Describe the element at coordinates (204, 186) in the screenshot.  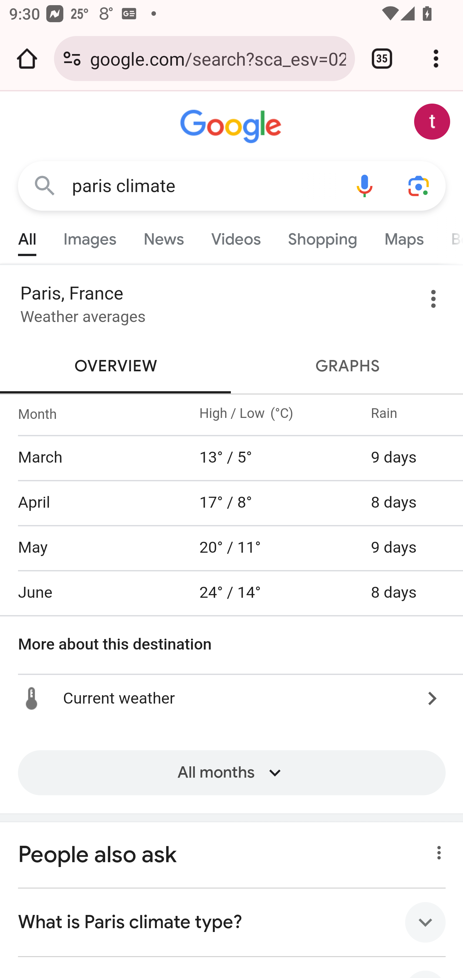
I see `paris climate` at that location.